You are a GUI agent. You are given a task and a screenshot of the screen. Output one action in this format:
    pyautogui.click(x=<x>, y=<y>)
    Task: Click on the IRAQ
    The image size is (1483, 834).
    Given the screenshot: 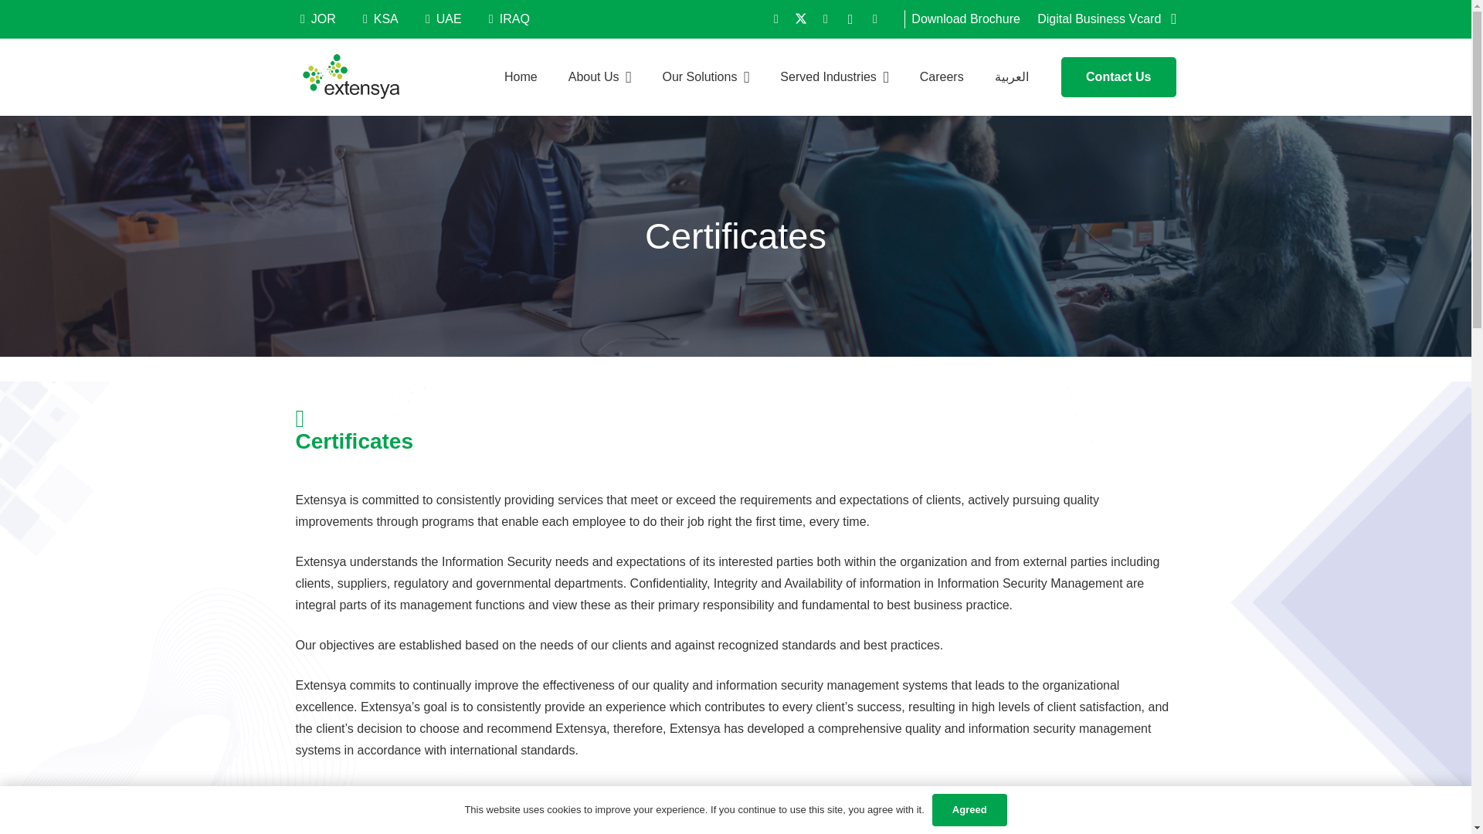 What is the action you would take?
    pyautogui.click(x=508, y=19)
    